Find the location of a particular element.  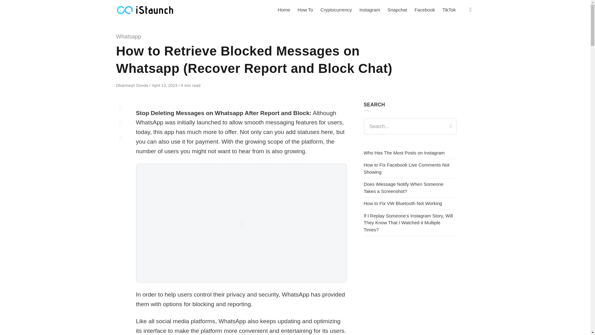

April 13, 2023 is located at coordinates (165, 85).